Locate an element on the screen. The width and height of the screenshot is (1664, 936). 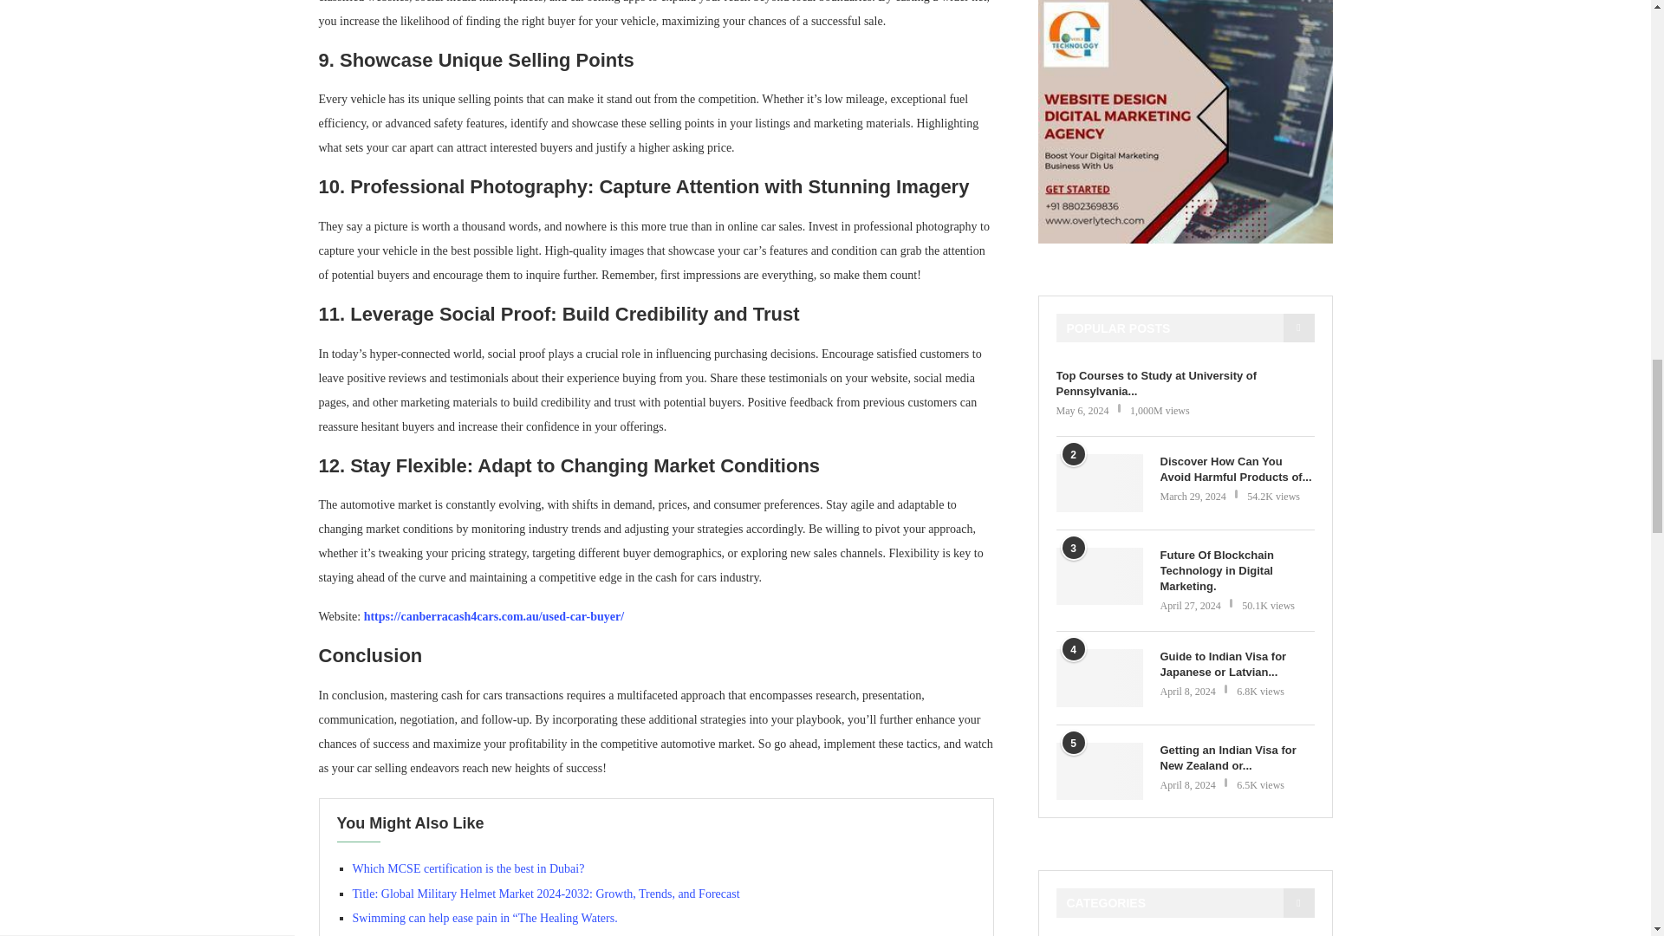
Future Of Blockchain Technology  in  Digital Marketing. is located at coordinates (1237, 570).